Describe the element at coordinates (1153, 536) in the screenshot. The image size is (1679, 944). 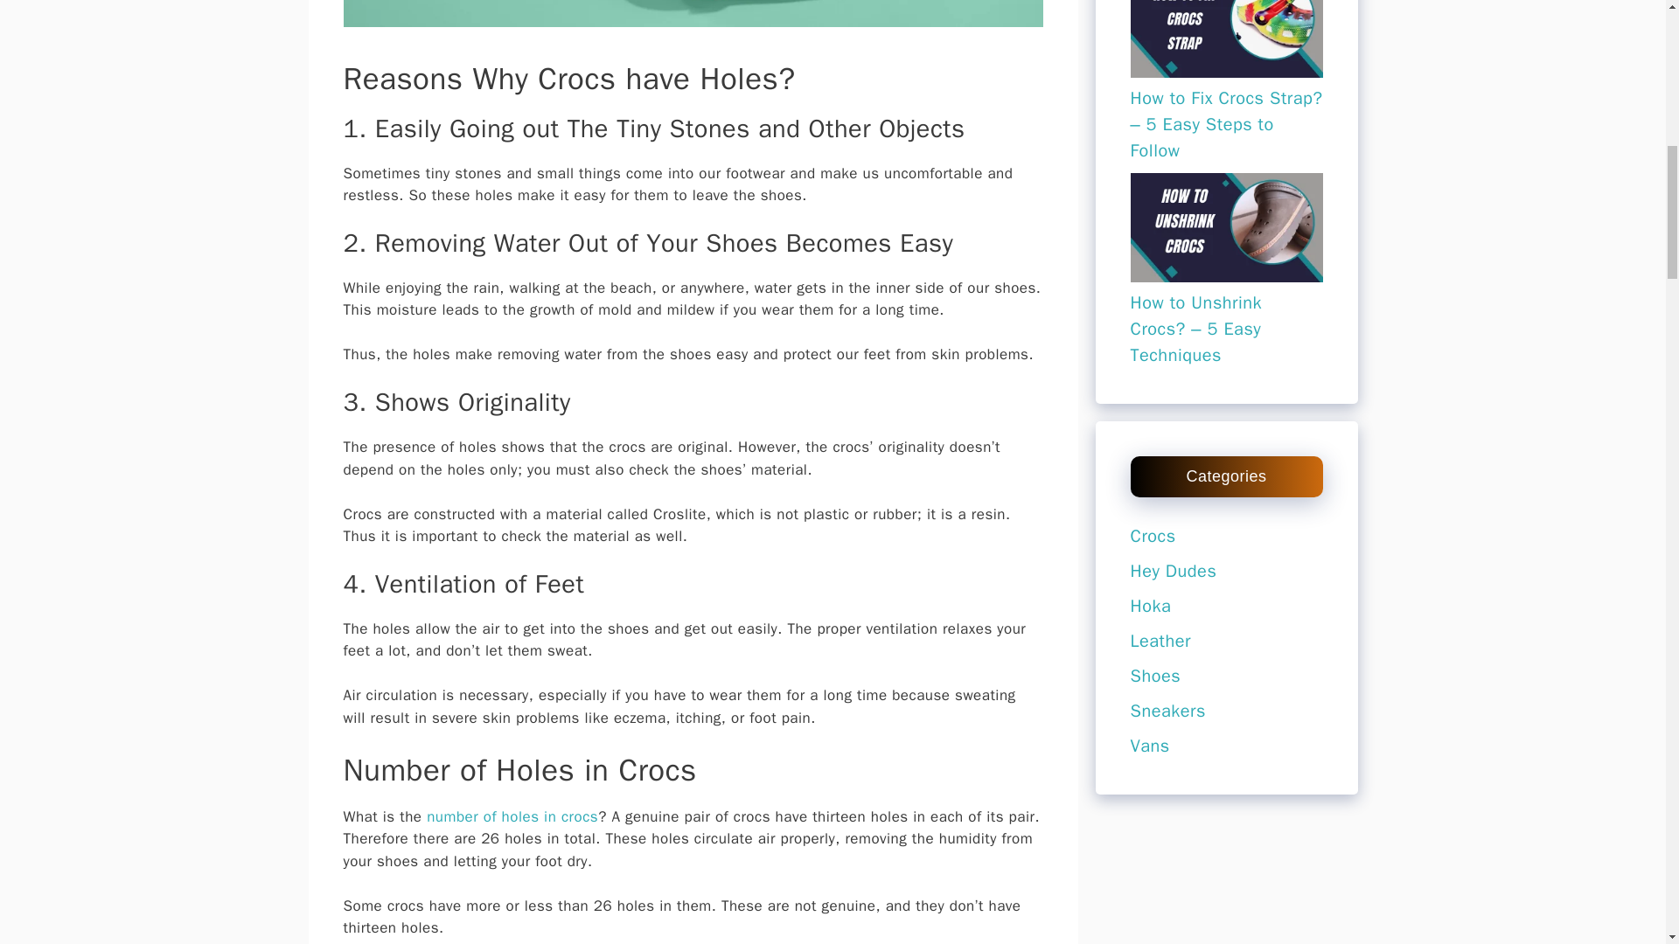
I see `Crocs` at that location.